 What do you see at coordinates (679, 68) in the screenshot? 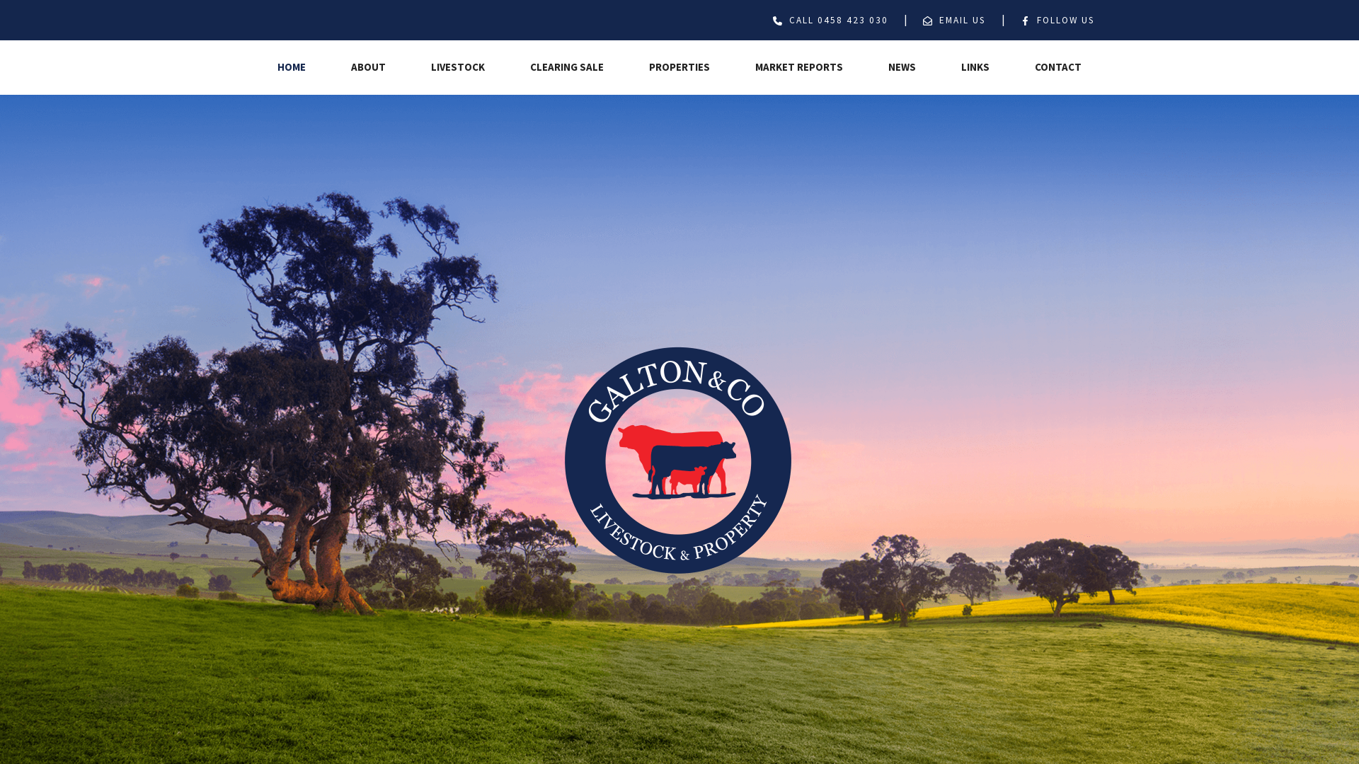
I see `PROPERTIES` at bounding box center [679, 68].